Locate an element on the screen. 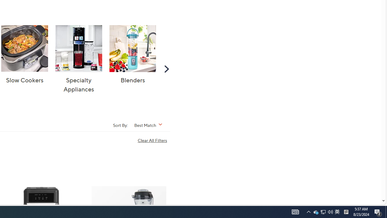 Image resolution: width=387 pixels, height=218 pixels. Slow Cookers Slow Cookers is located at coordinates (25, 55).